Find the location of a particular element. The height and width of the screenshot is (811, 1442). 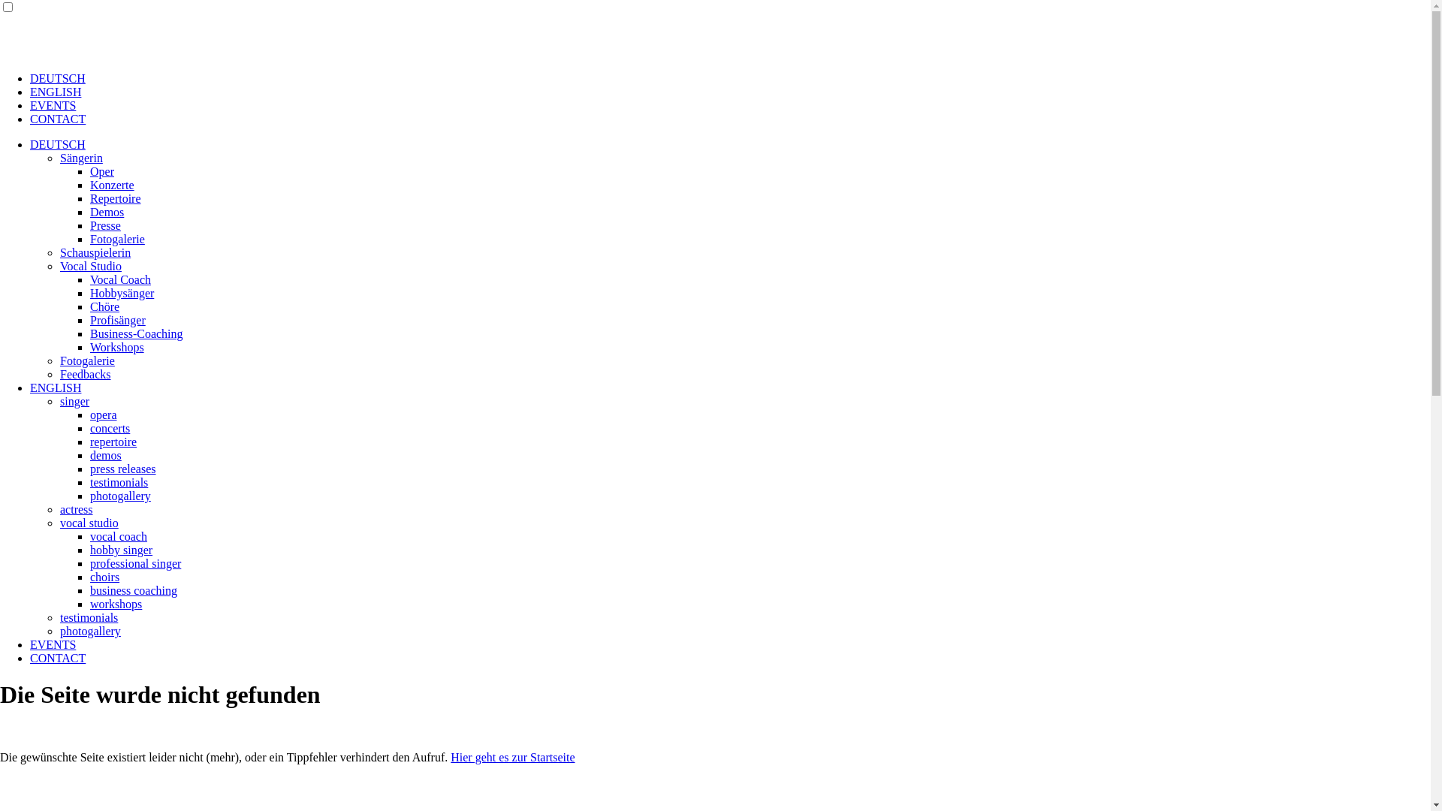

EVENTS is located at coordinates (53, 644).